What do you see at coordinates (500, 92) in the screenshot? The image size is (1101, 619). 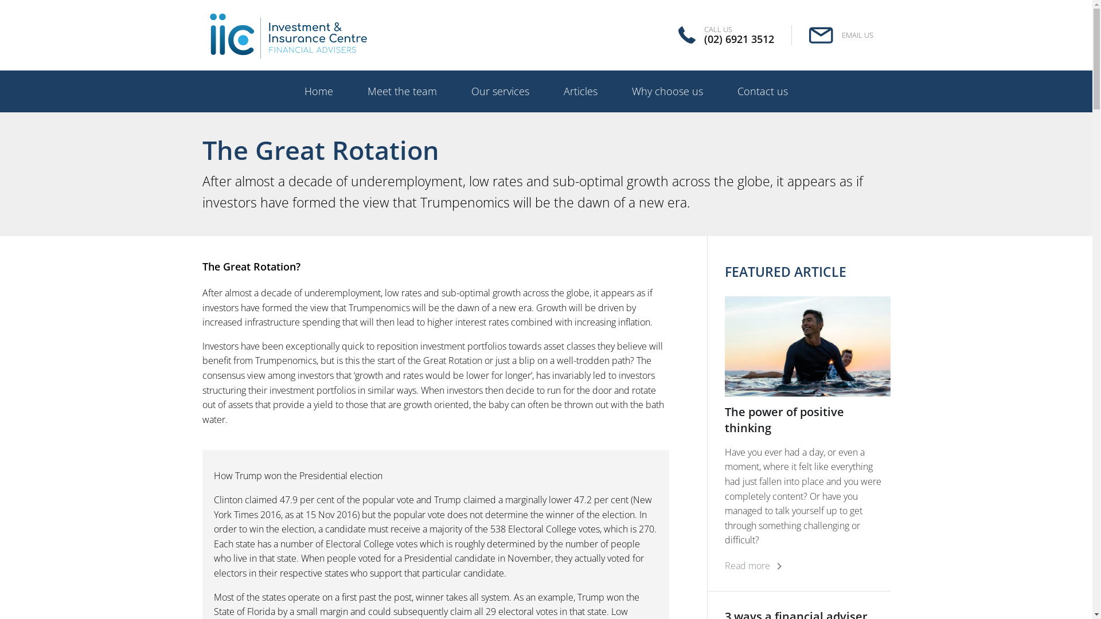 I see `Our services` at bounding box center [500, 92].